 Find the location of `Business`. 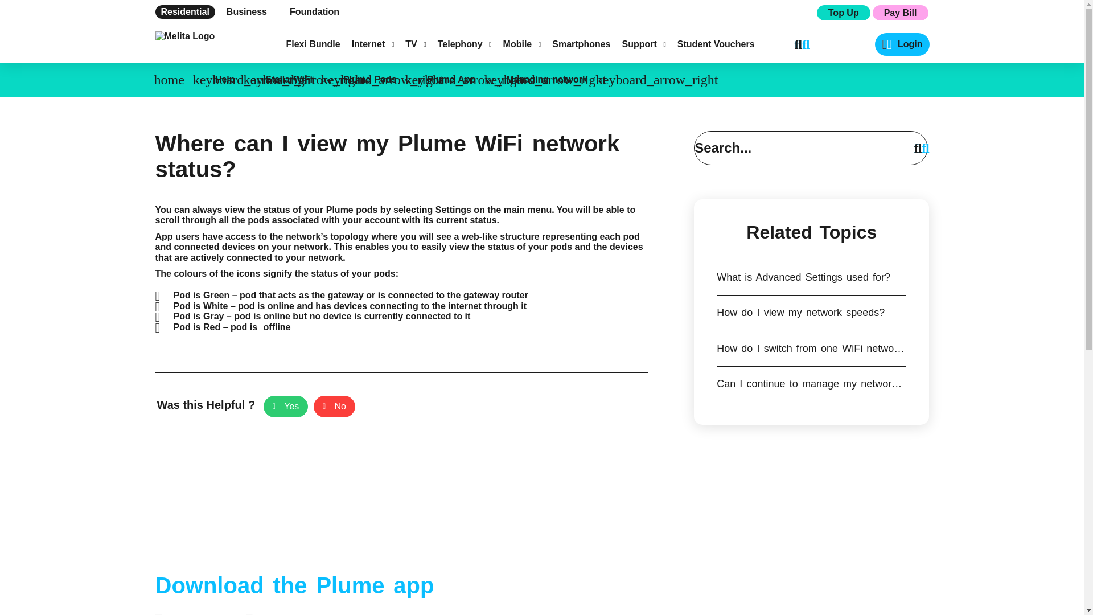

Business is located at coordinates (246, 11).